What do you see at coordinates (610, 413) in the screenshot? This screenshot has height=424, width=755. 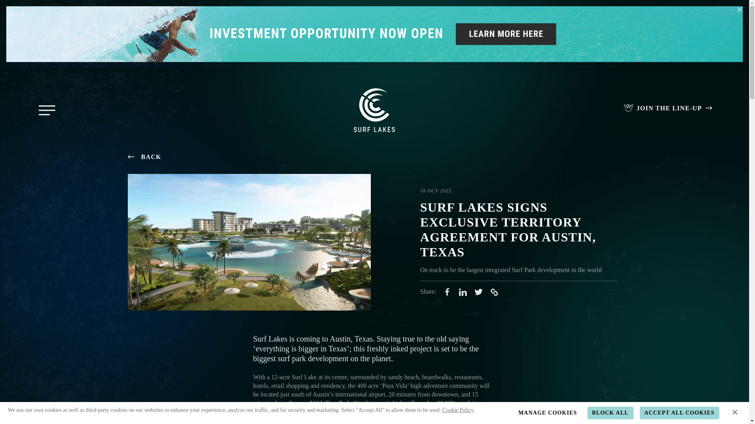 I see `BLOCK ALL` at bounding box center [610, 413].